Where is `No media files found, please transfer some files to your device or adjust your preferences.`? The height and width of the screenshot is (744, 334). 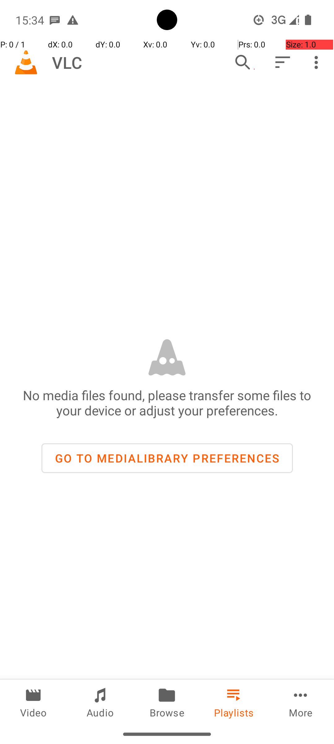 No media files found, please transfer some files to your device or adjust your preferences. is located at coordinates (167, 403).